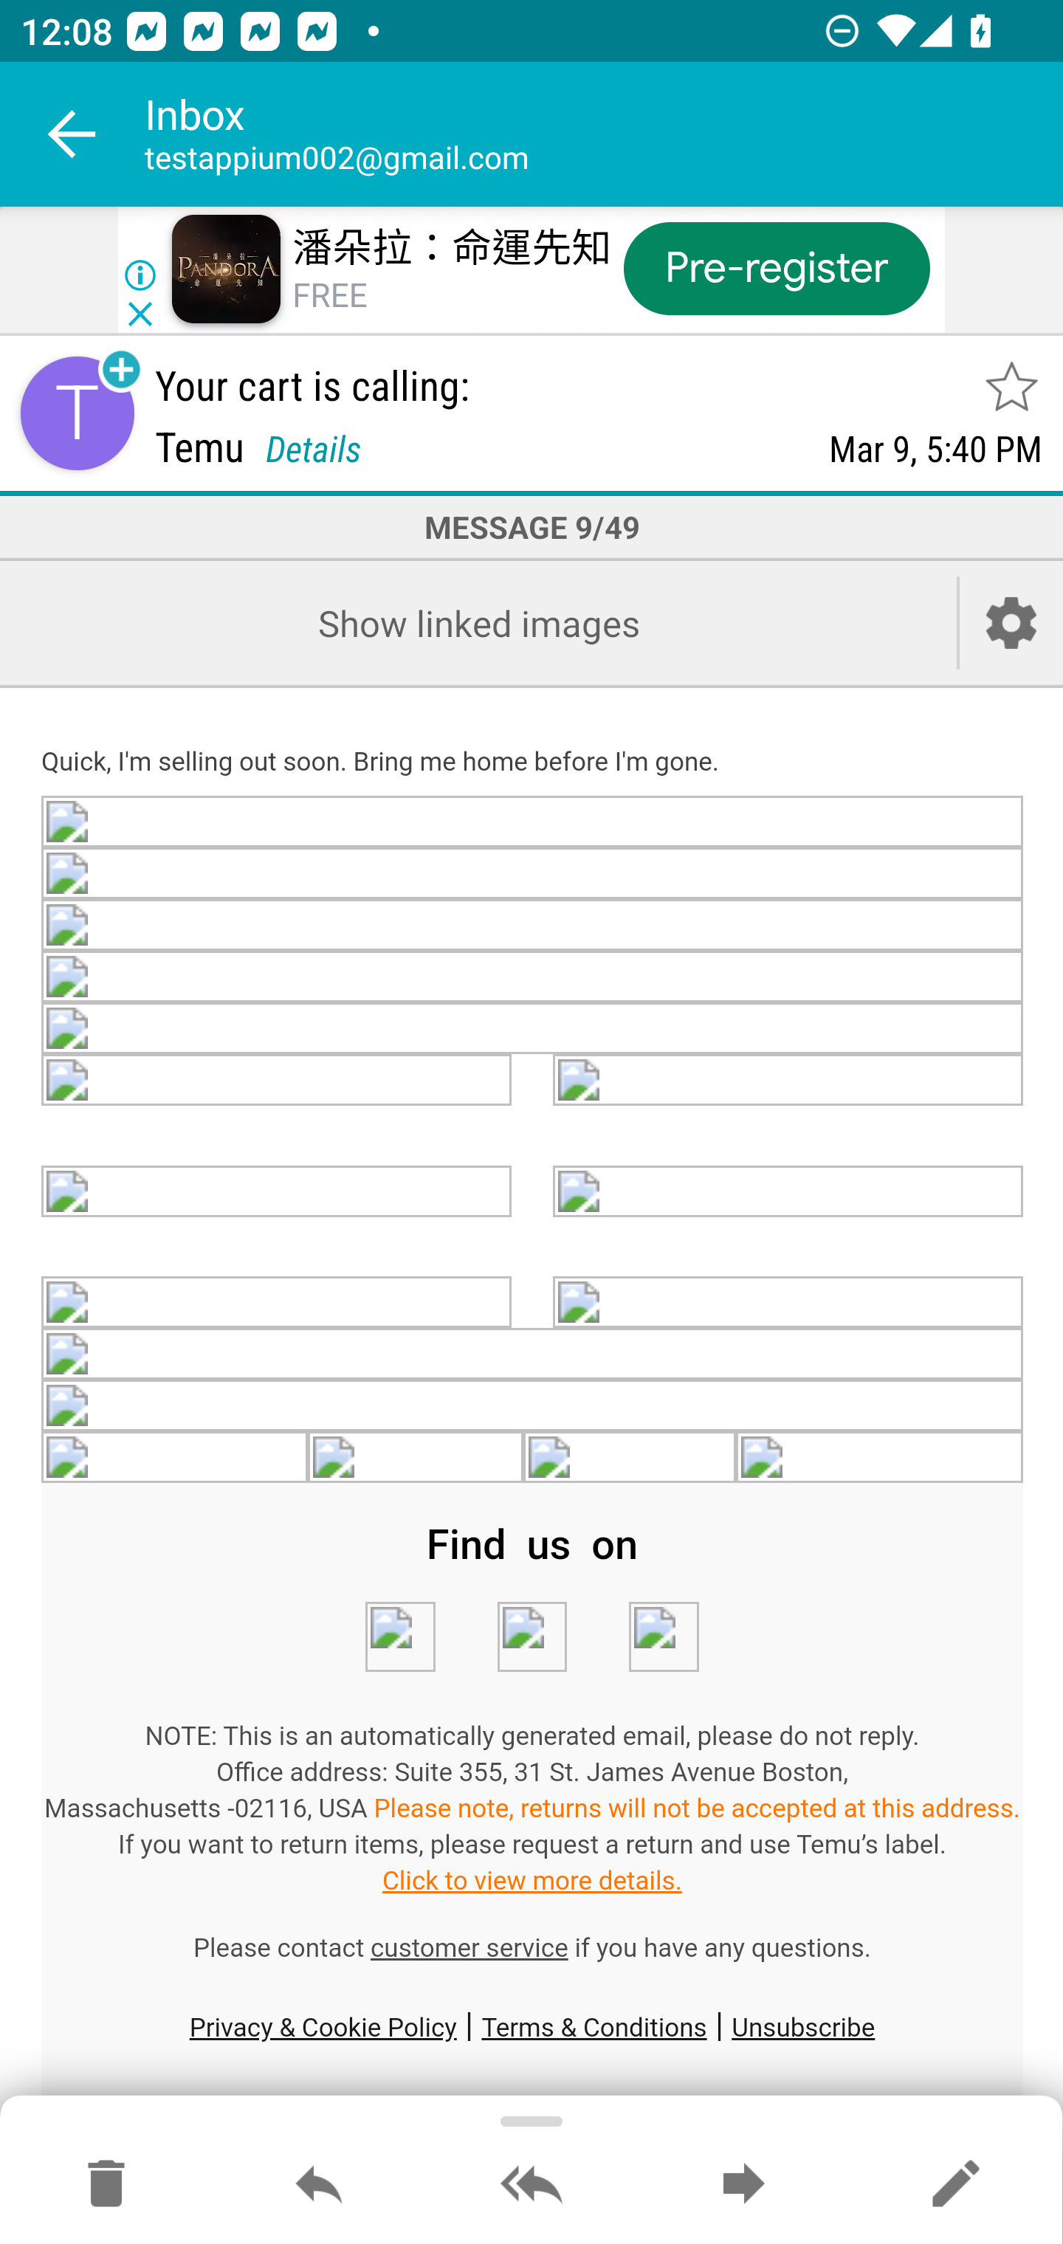  I want to click on data:, so click(399, 1637).